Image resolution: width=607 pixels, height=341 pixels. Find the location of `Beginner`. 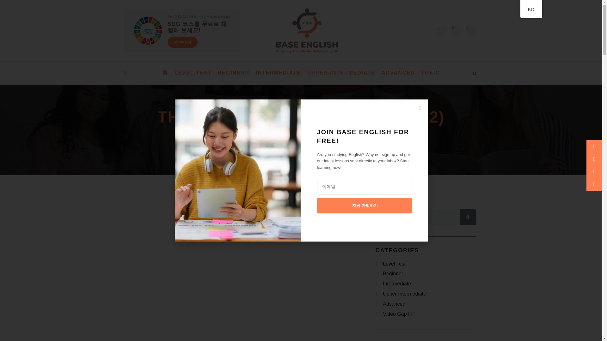

Beginner is located at coordinates (426, 274).